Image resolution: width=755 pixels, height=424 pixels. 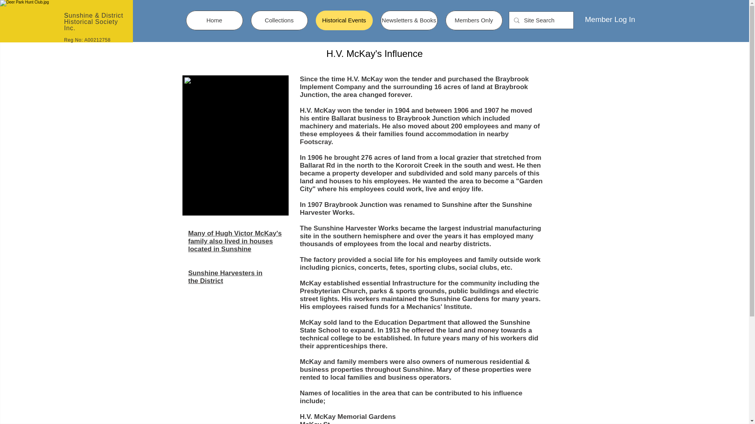 What do you see at coordinates (610, 20) in the screenshot?
I see `Member Log In` at bounding box center [610, 20].